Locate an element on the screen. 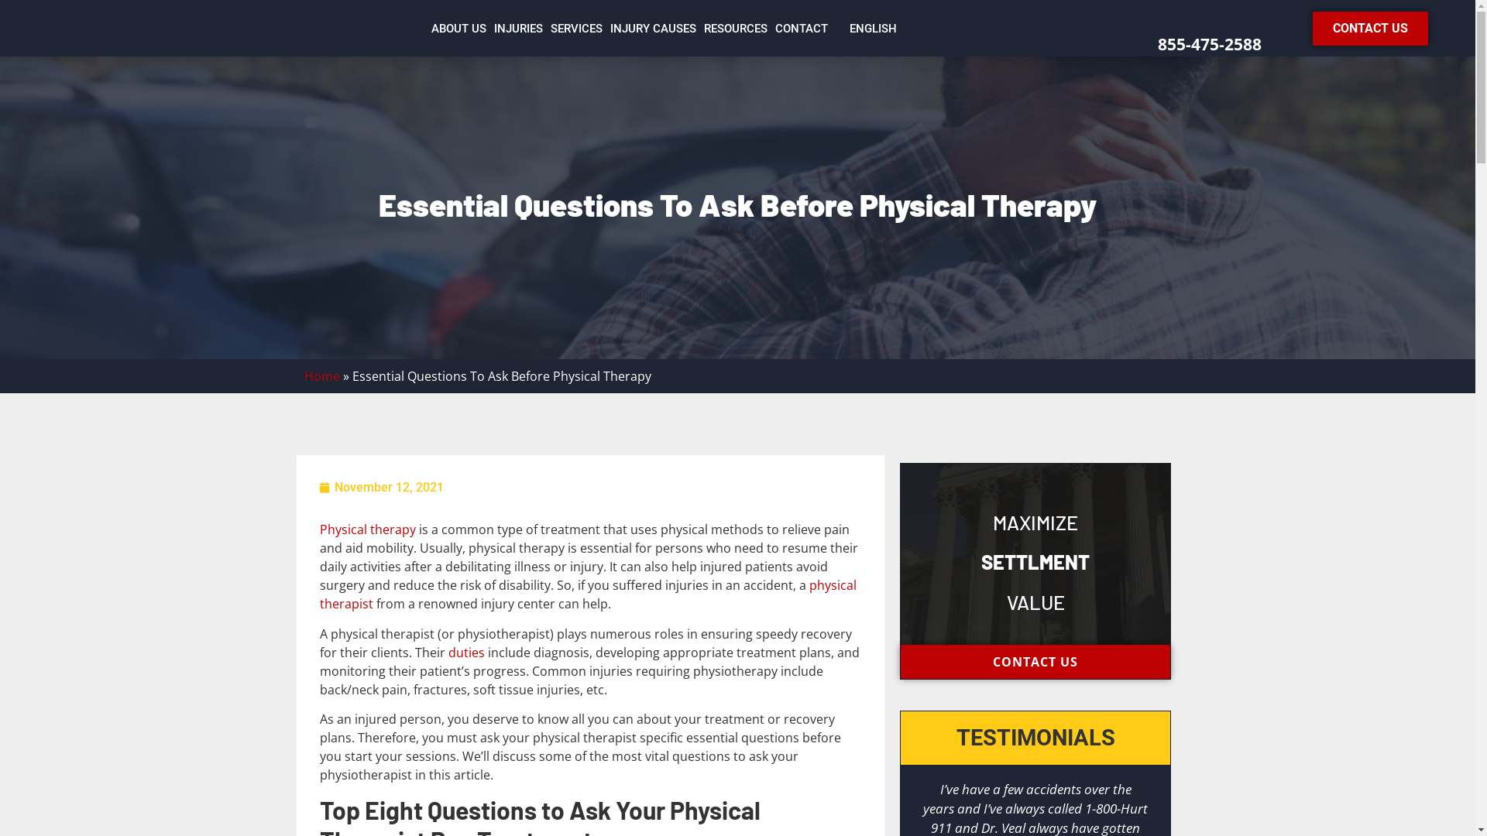 This screenshot has width=1487, height=836. 855-475-2588 is located at coordinates (1210, 44).